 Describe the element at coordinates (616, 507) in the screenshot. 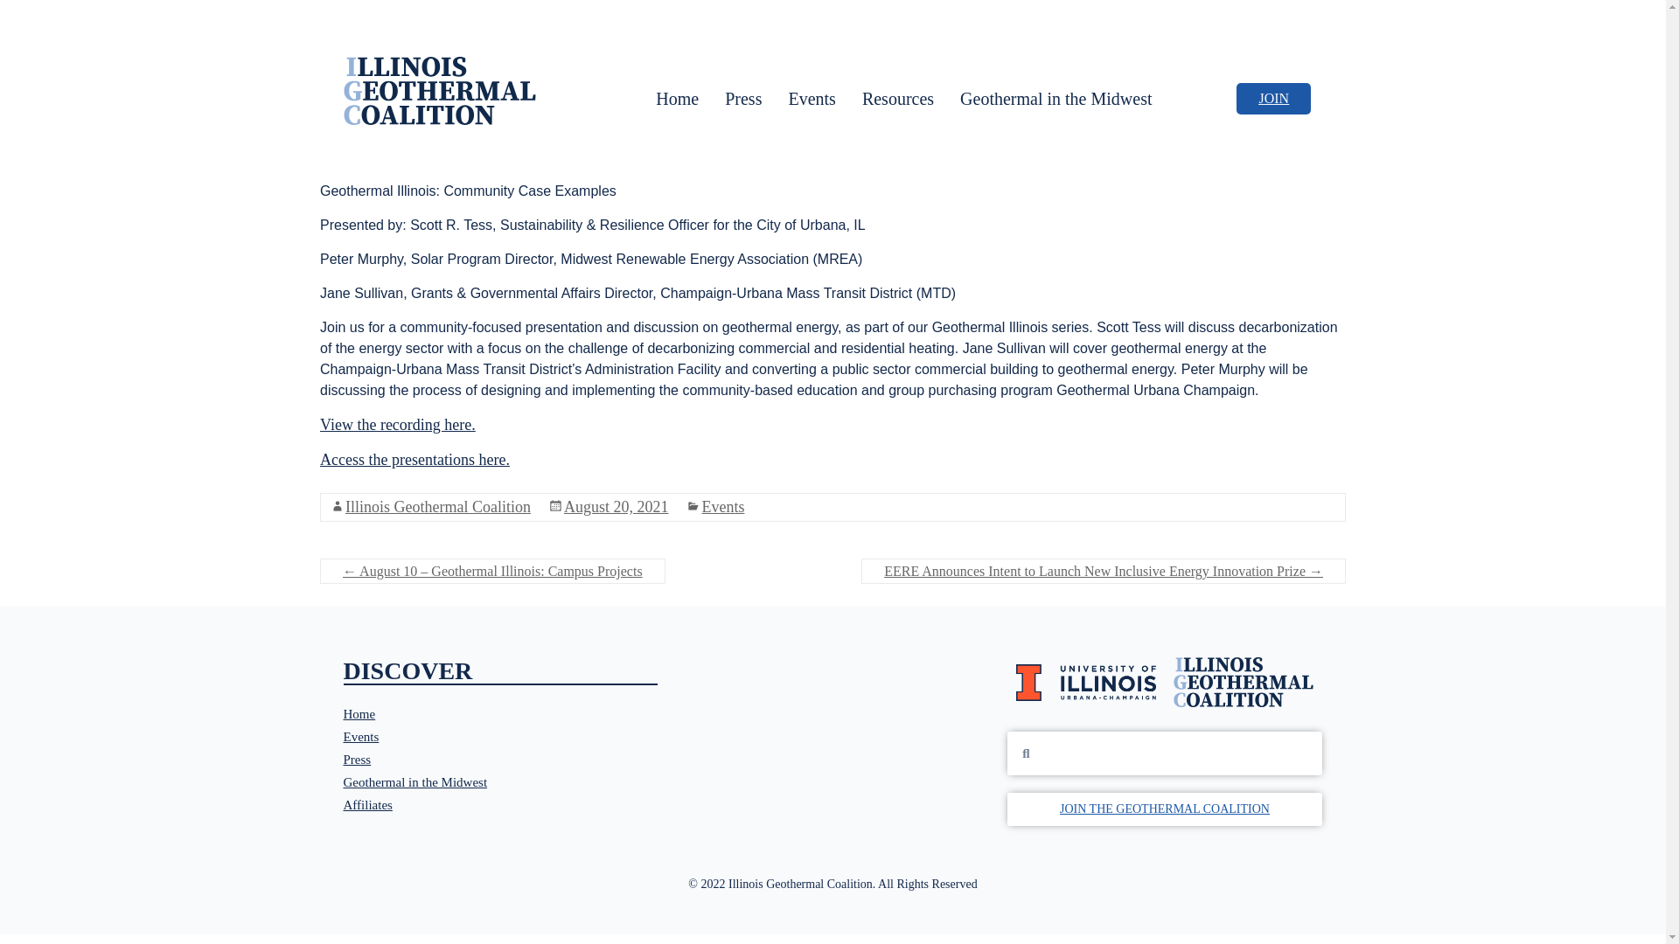

I see `9:51 pm` at that location.